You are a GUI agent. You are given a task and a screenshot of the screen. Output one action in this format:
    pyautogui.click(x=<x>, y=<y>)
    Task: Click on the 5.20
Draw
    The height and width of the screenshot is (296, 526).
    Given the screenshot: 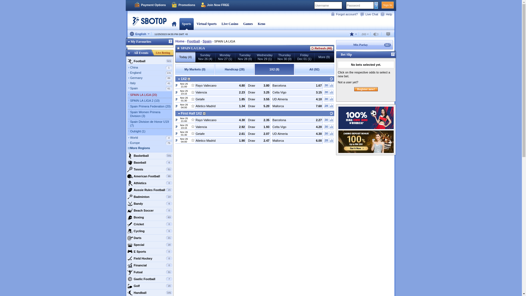 What is the action you would take?
    pyautogui.click(x=259, y=106)
    